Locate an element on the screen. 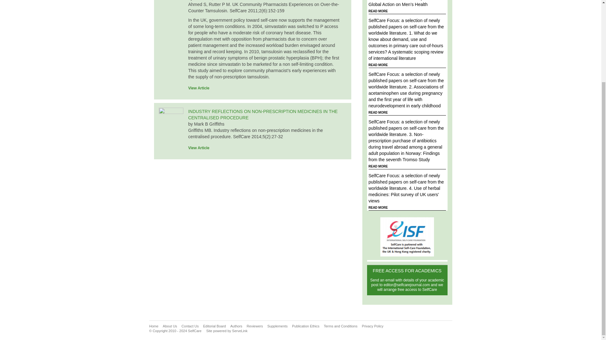  View Article is located at coordinates (201, 148).